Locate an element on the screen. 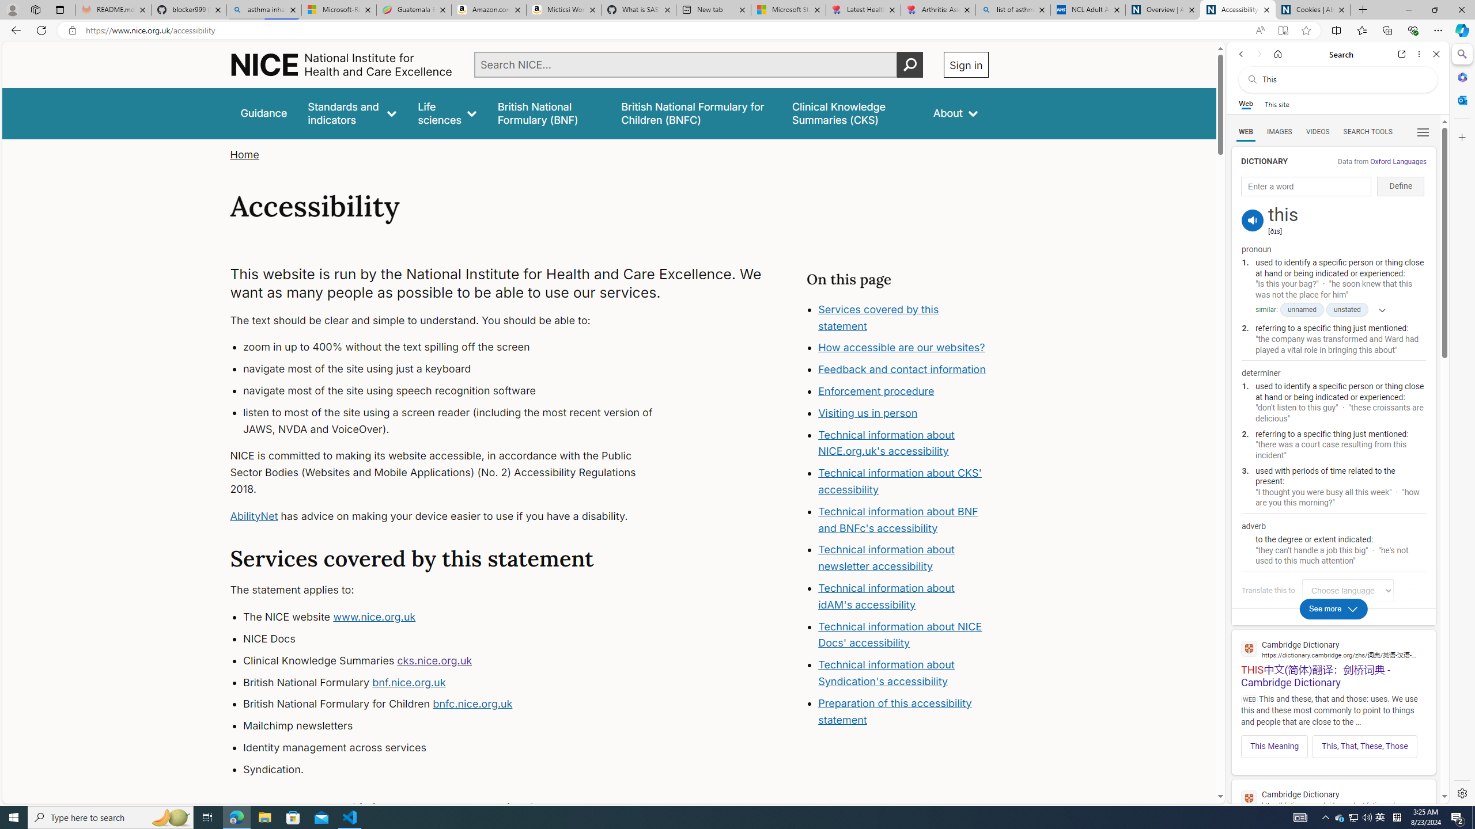  Cambridge Dictionary is located at coordinates (1333, 798).